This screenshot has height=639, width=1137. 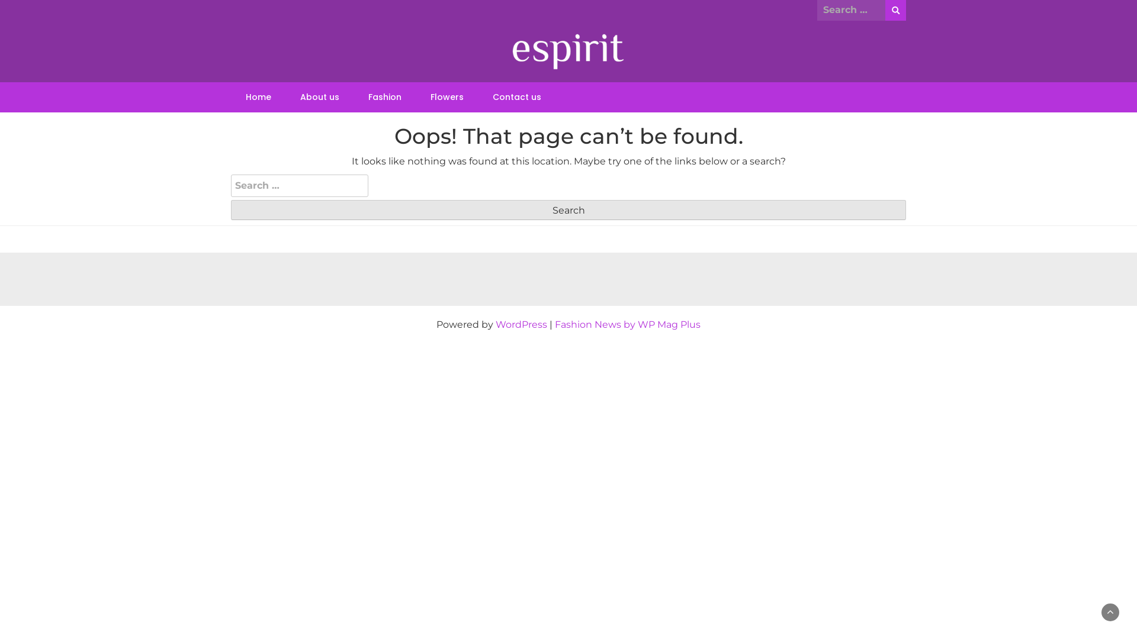 I want to click on Fashion, so click(x=385, y=97).